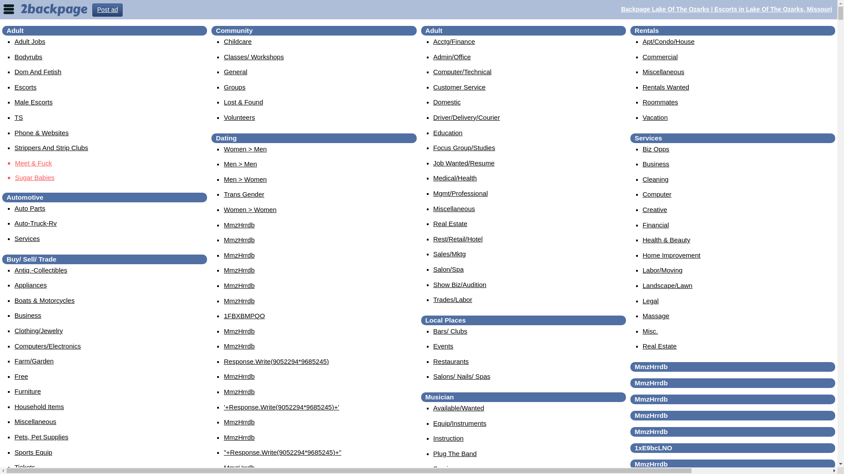  Describe the element at coordinates (451, 362) in the screenshot. I see `Restaurants` at that location.